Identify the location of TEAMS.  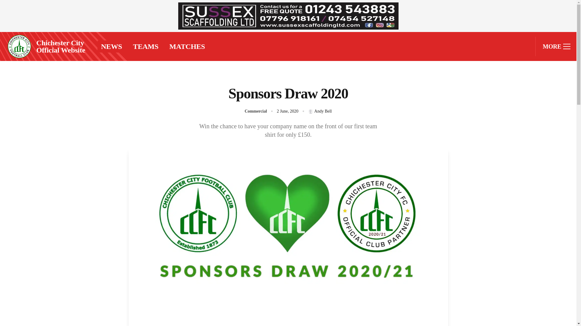
(145, 46).